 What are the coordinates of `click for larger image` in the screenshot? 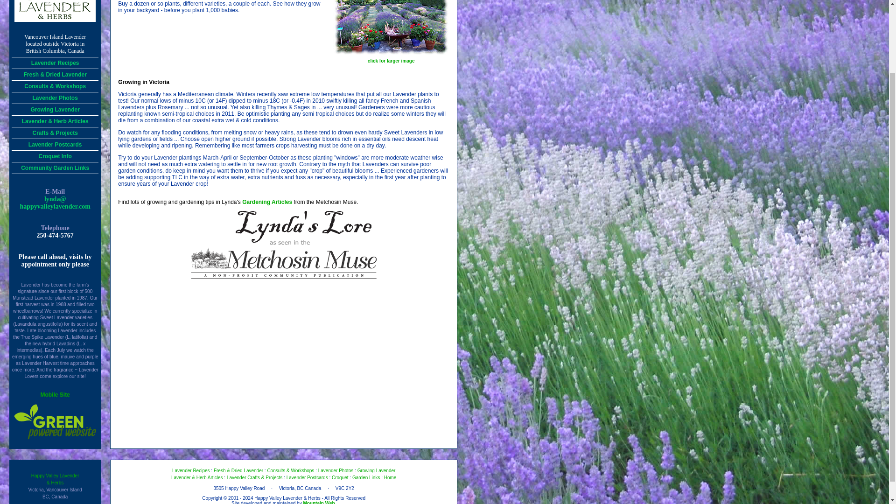 It's located at (391, 58).